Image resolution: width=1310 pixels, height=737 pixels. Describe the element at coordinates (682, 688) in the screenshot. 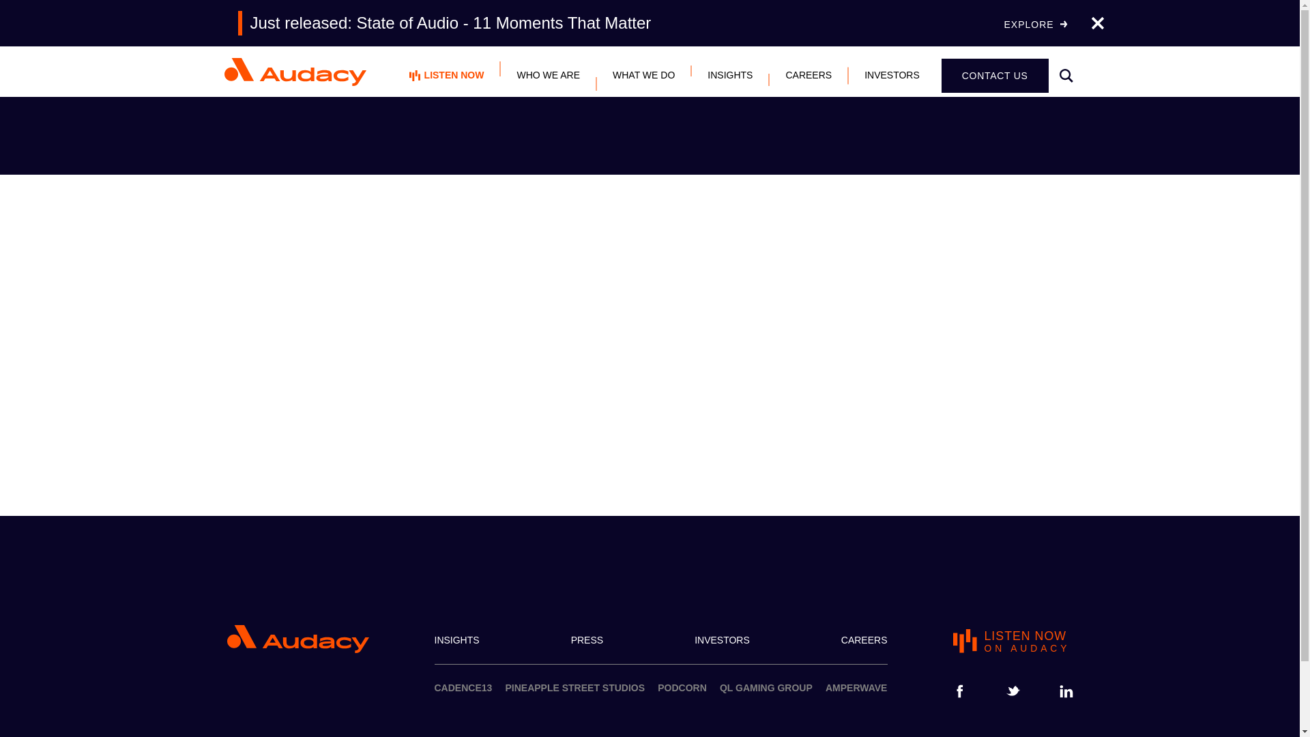

I see `PODCORN` at that location.